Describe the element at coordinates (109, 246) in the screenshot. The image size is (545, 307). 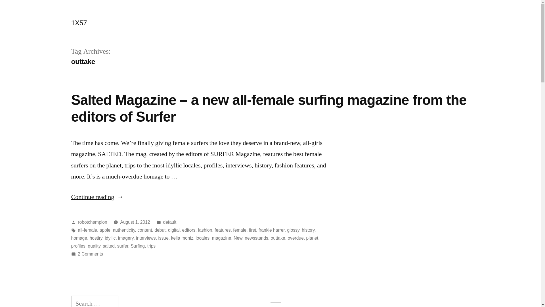
I see `salted` at that location.